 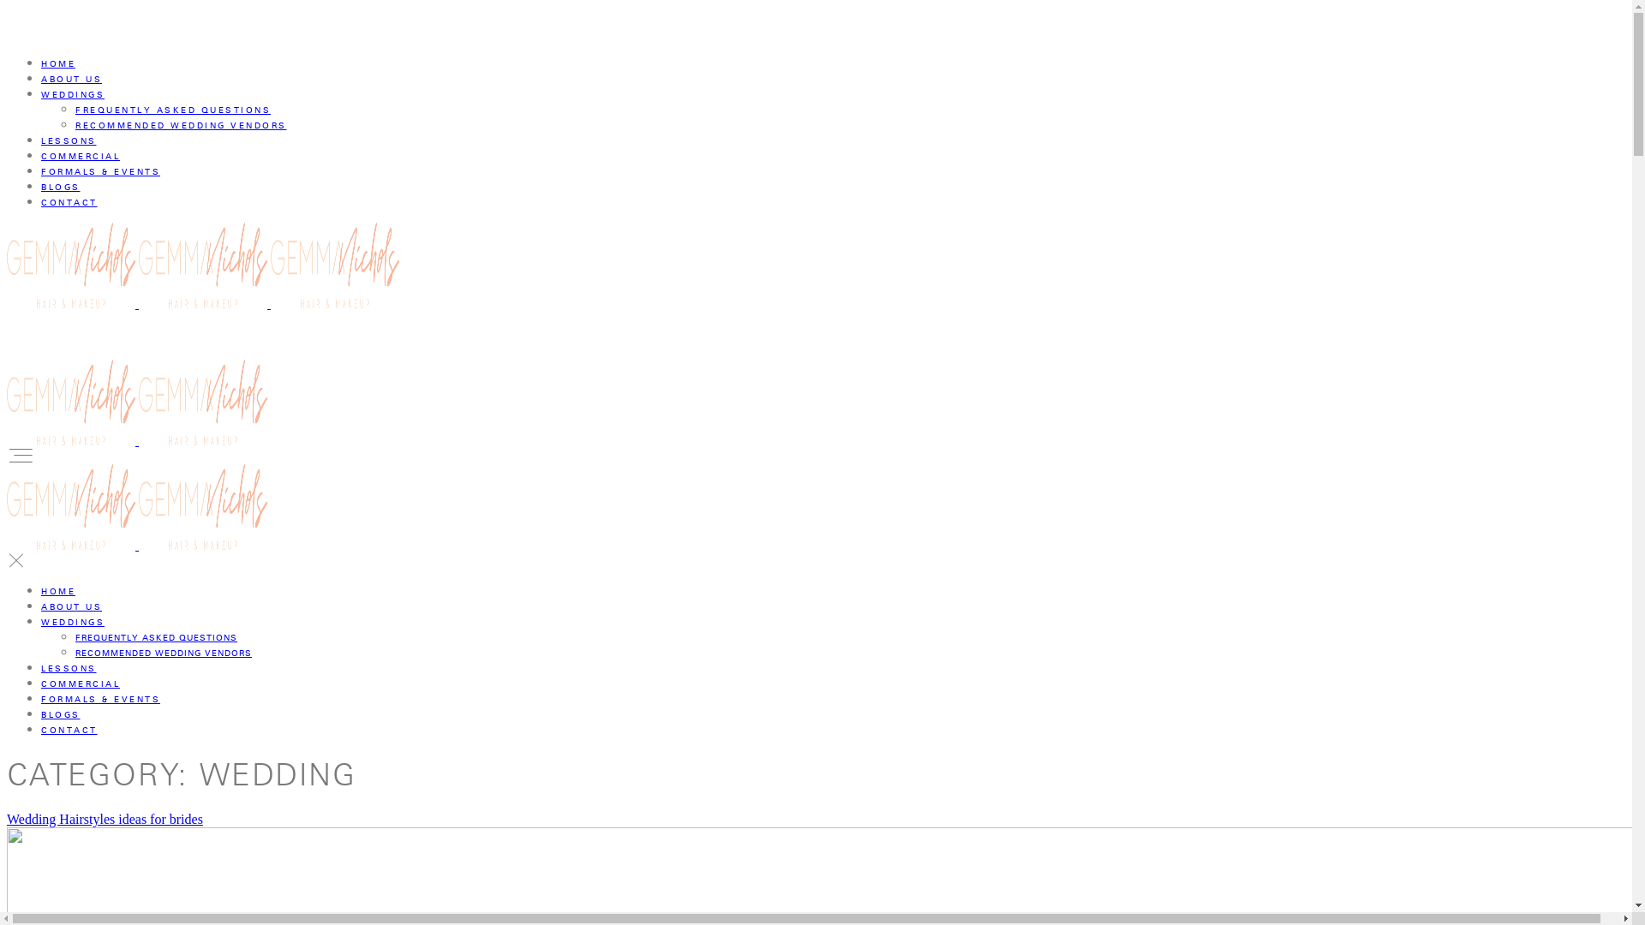 What do you see at coordinates (72, 79) in the screenshot?
I see `ABOUT US` at bounding box center [72, 79].